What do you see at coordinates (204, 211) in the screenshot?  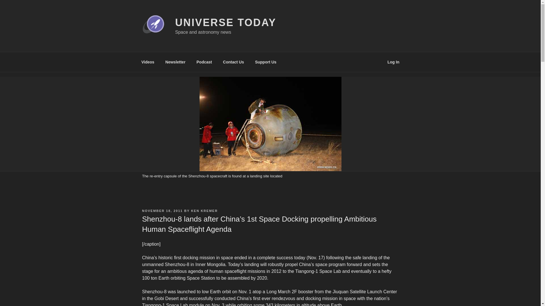 I see `KEN KREMER` at bounding box center [204, 211].